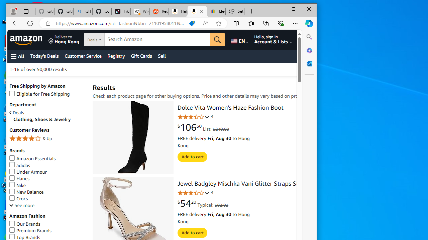  I want to click on Hello, sign in Account & Lists, so click(274, 40).